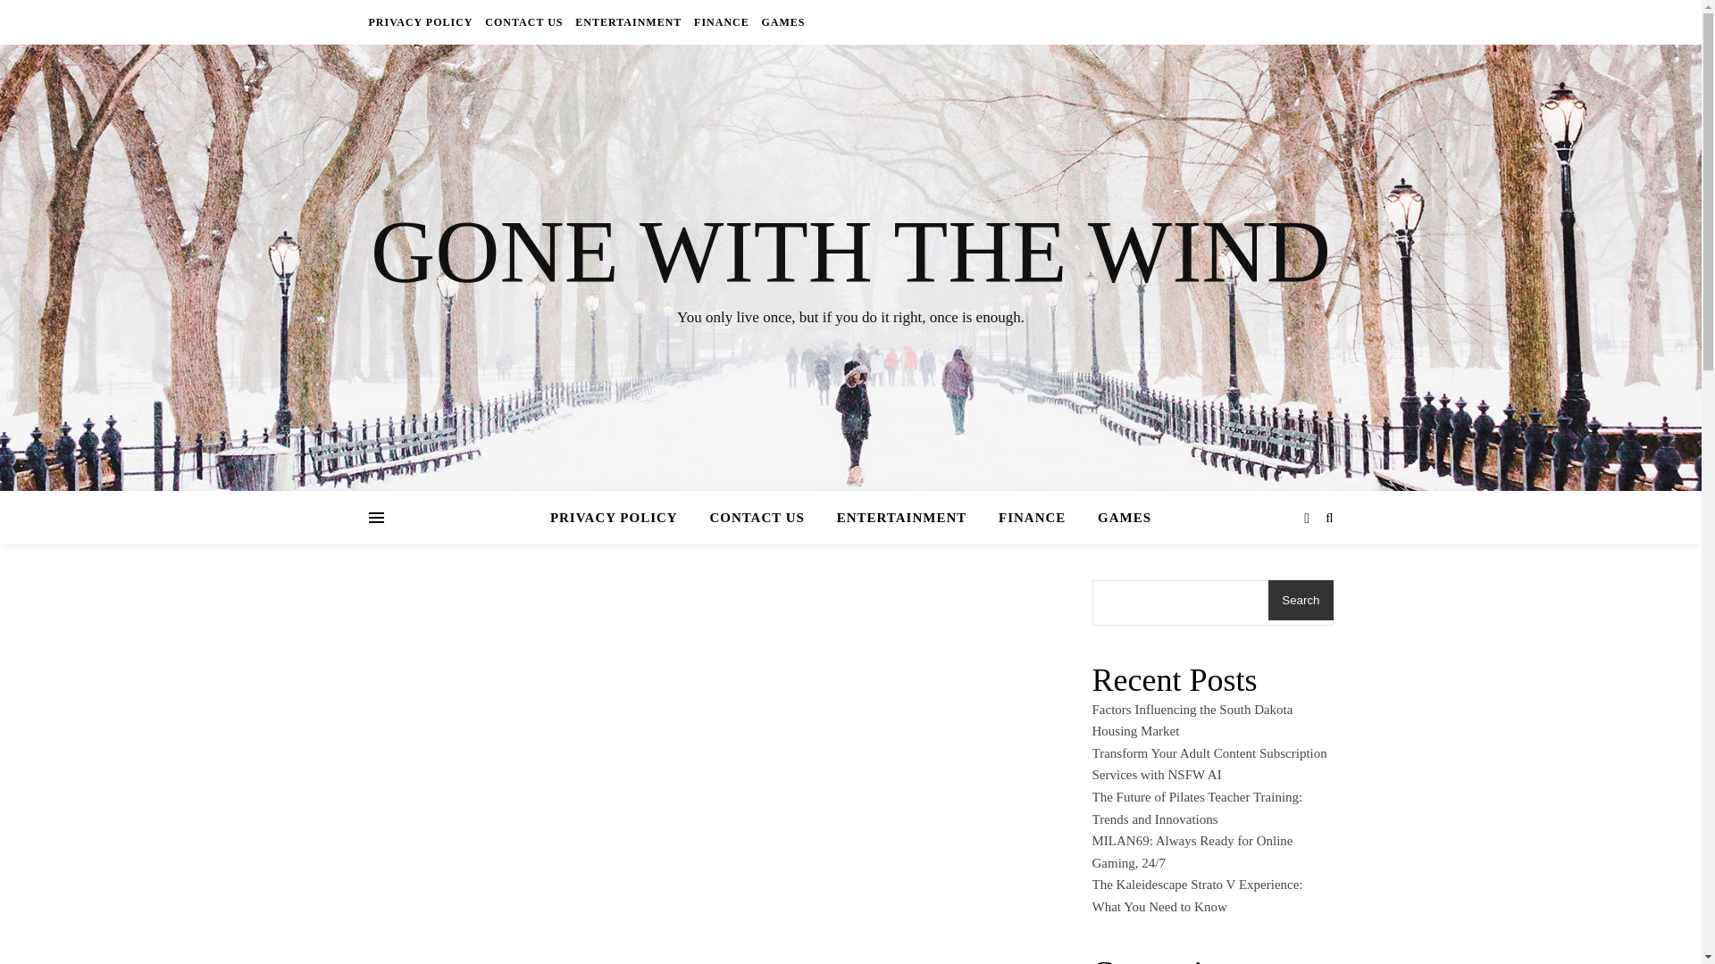  What do you see at coordinates (722, 21) in the screenshot?
I see `FINANCE` at bounding box center [722, 21].